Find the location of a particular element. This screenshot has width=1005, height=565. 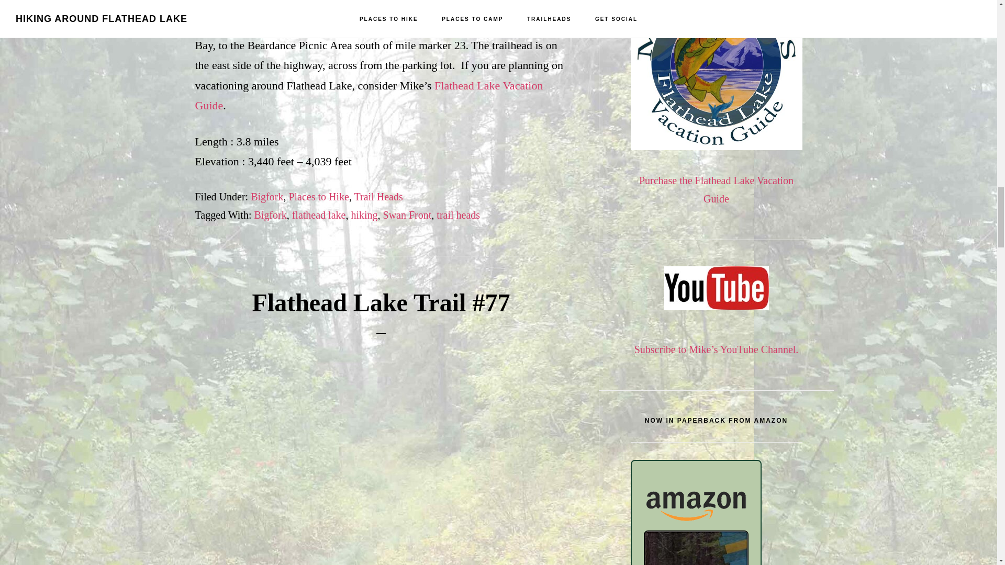

Flathead Lake Vacation Guide is located at coordinates (368, 95).